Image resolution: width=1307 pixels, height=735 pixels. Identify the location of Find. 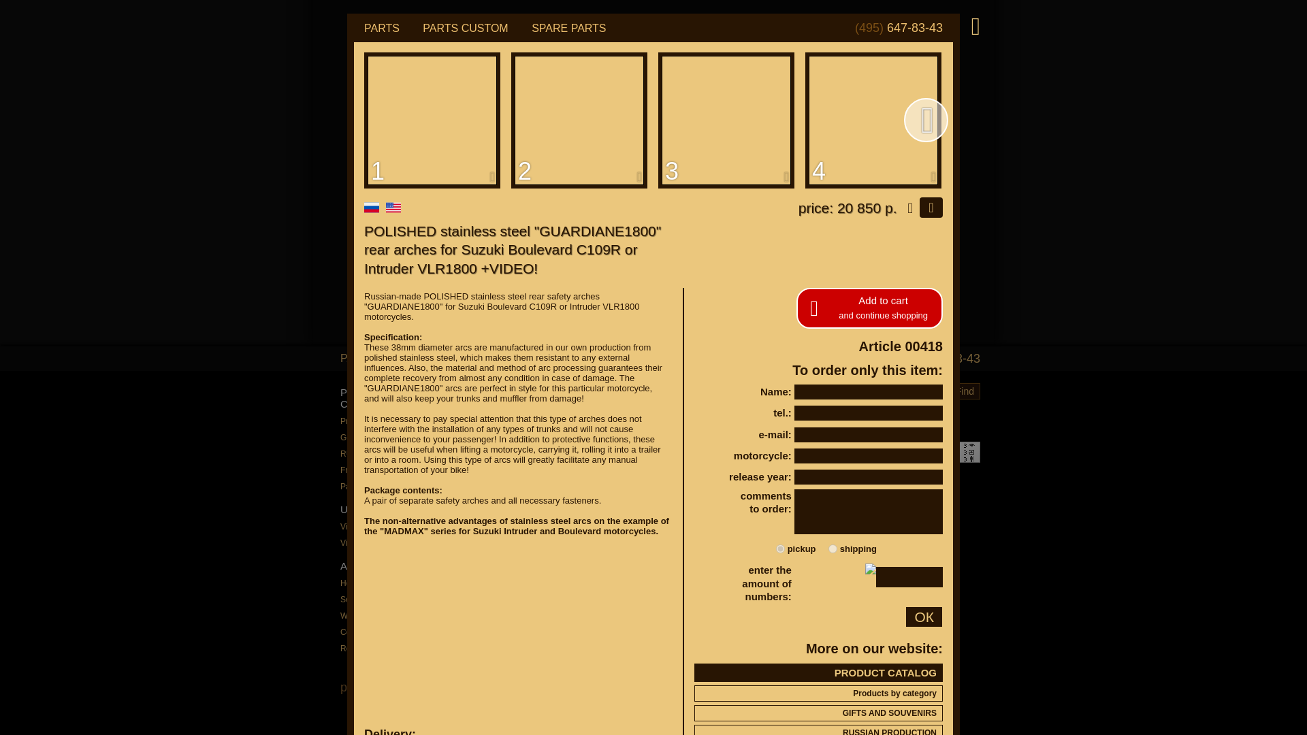
(927, 344).